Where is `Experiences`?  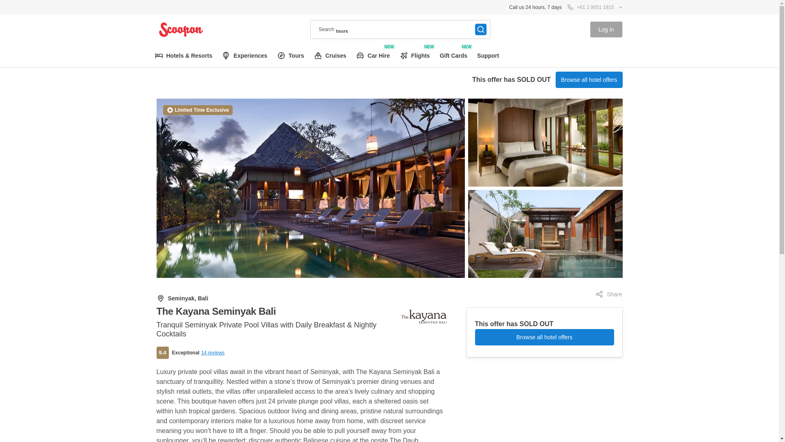
Experiences is located at coordinates (608, 294).